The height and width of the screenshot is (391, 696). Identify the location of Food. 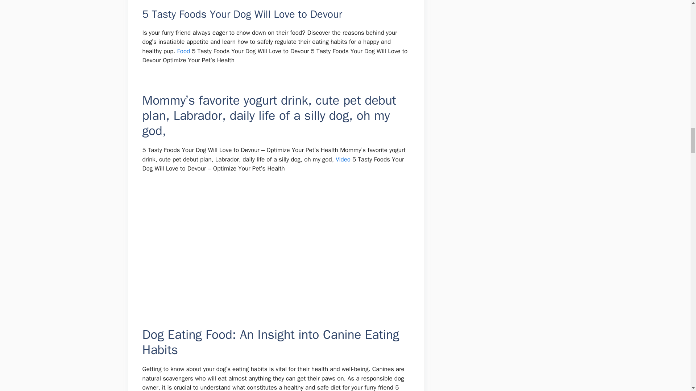
(183, 51).